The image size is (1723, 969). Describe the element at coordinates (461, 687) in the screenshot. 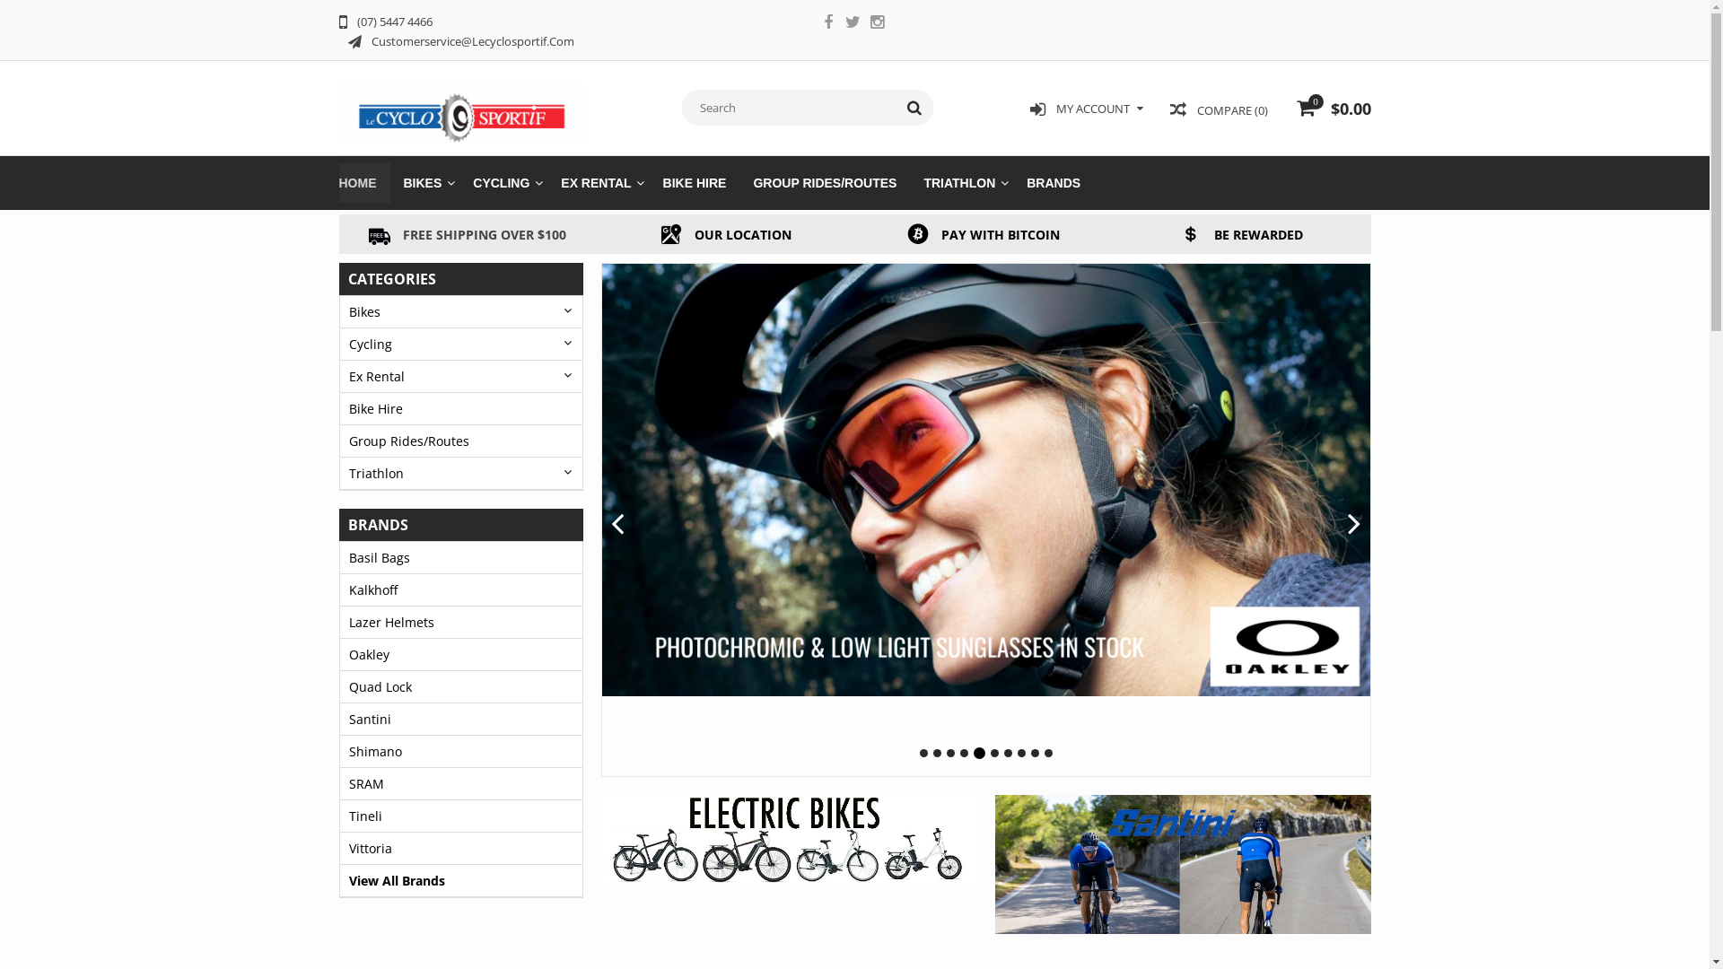

I see `Quad Lock` at that location.